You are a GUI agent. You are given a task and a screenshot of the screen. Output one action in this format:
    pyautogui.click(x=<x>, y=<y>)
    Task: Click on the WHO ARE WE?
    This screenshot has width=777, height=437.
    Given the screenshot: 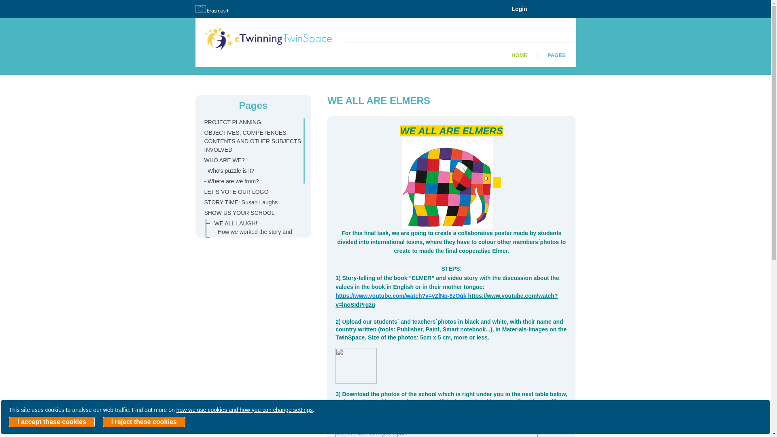 What is the action you would take?
    pyautogui.click(x=250, y=160)
    